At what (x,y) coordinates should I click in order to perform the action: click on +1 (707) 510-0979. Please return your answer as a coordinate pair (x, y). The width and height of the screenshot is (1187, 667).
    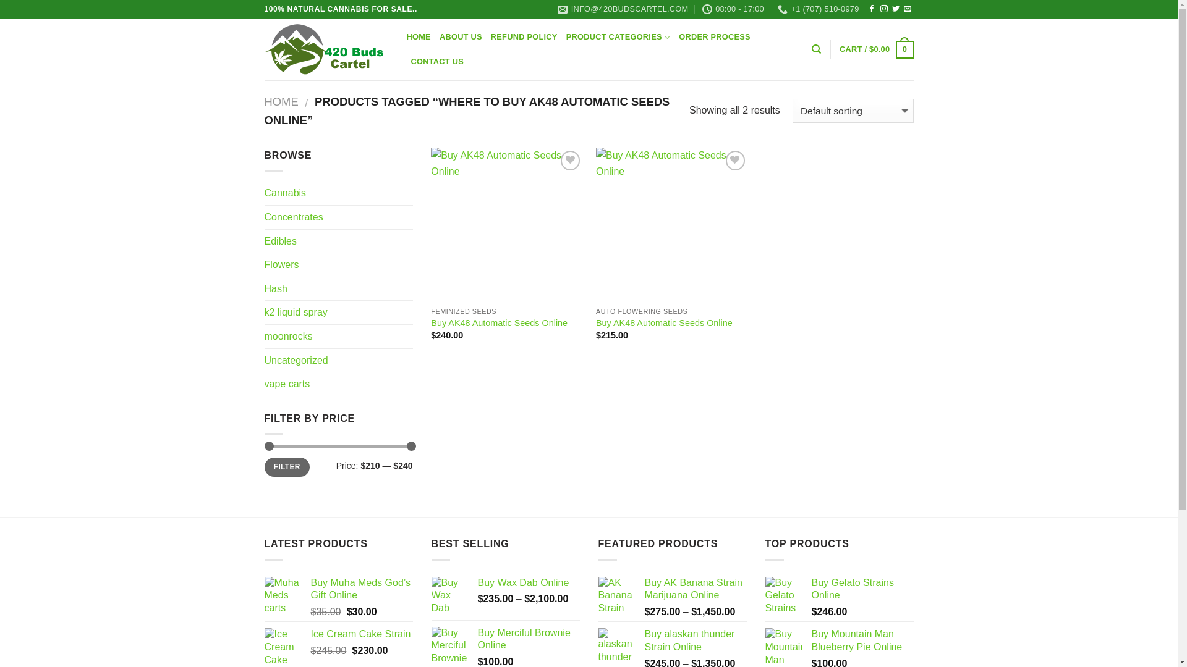
    Looking at the image, I should click on (819, 9).